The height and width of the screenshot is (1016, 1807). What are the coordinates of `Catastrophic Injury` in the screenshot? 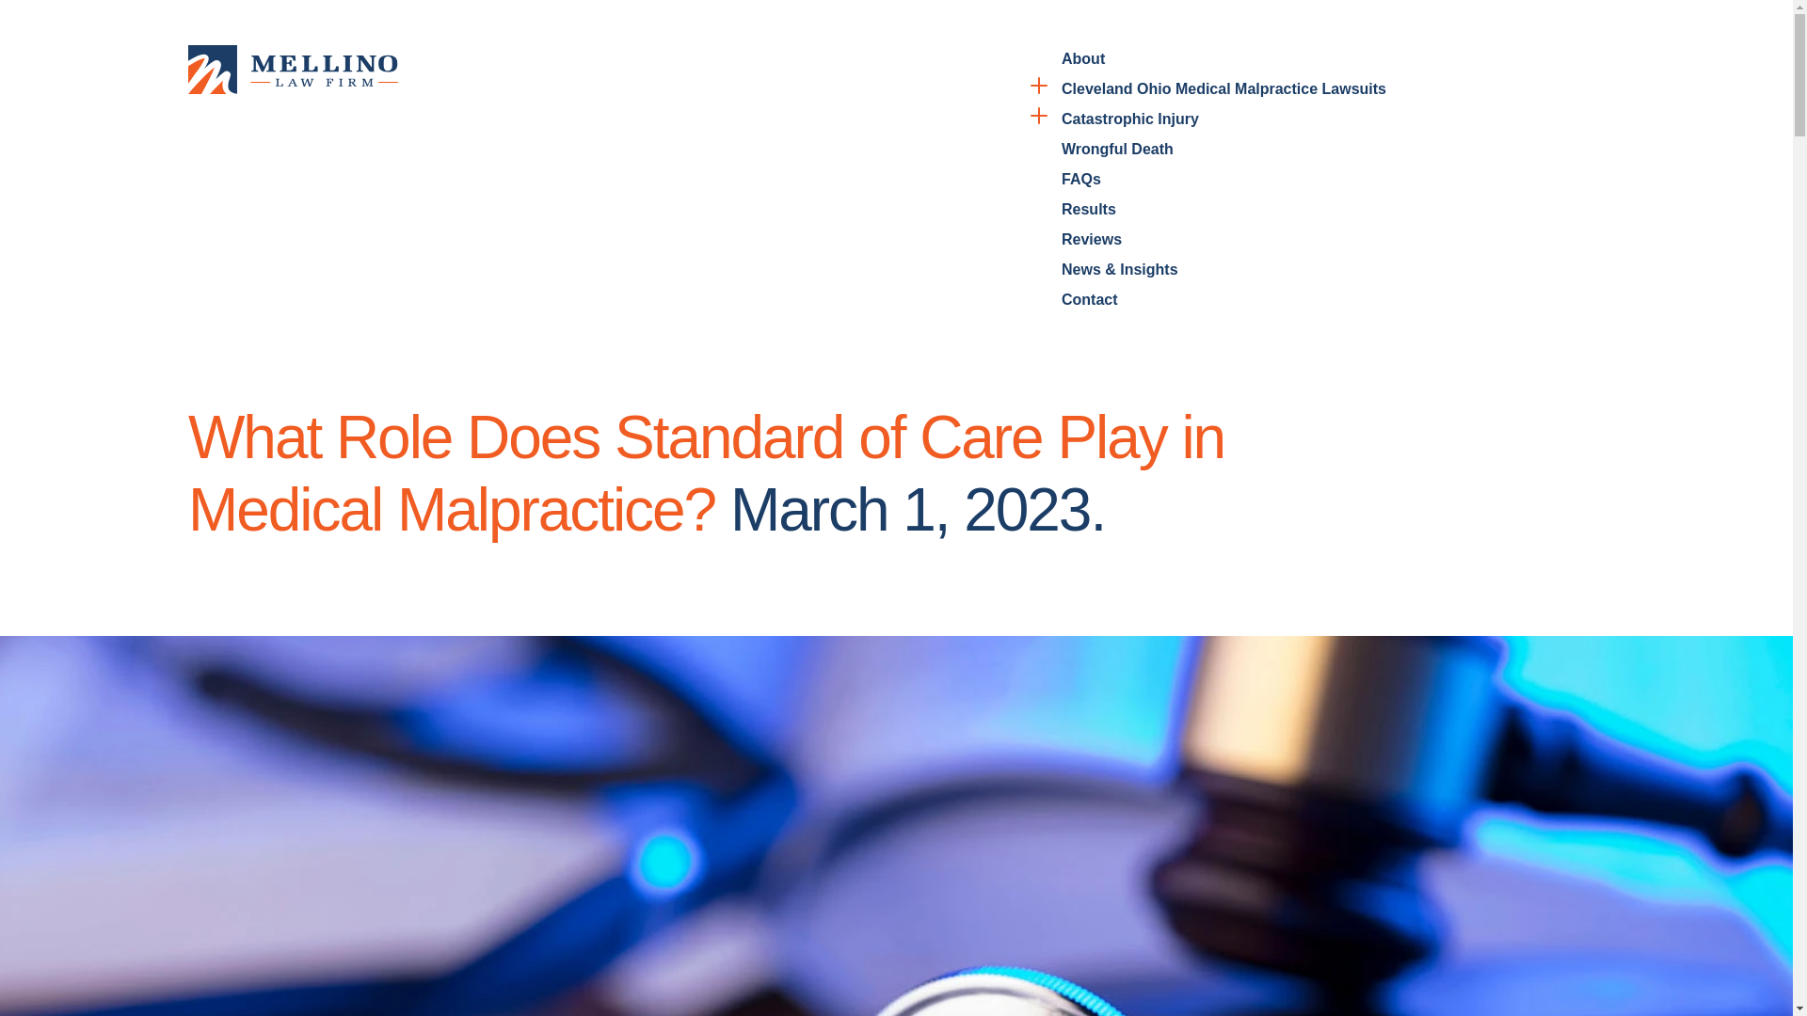 It's located at (1130, 119).